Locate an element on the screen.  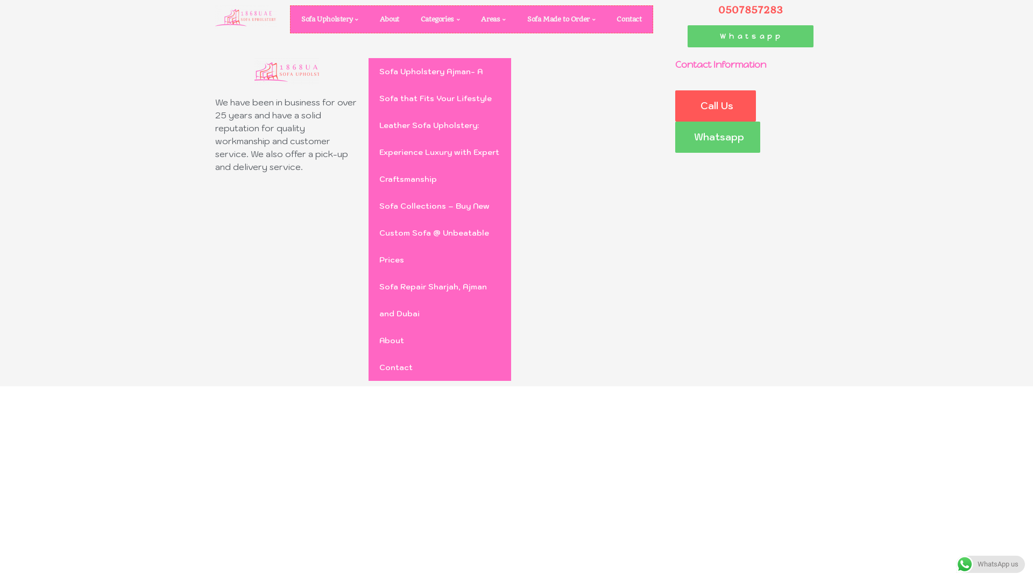
Whatsapp is located at coordinates (751, 37).